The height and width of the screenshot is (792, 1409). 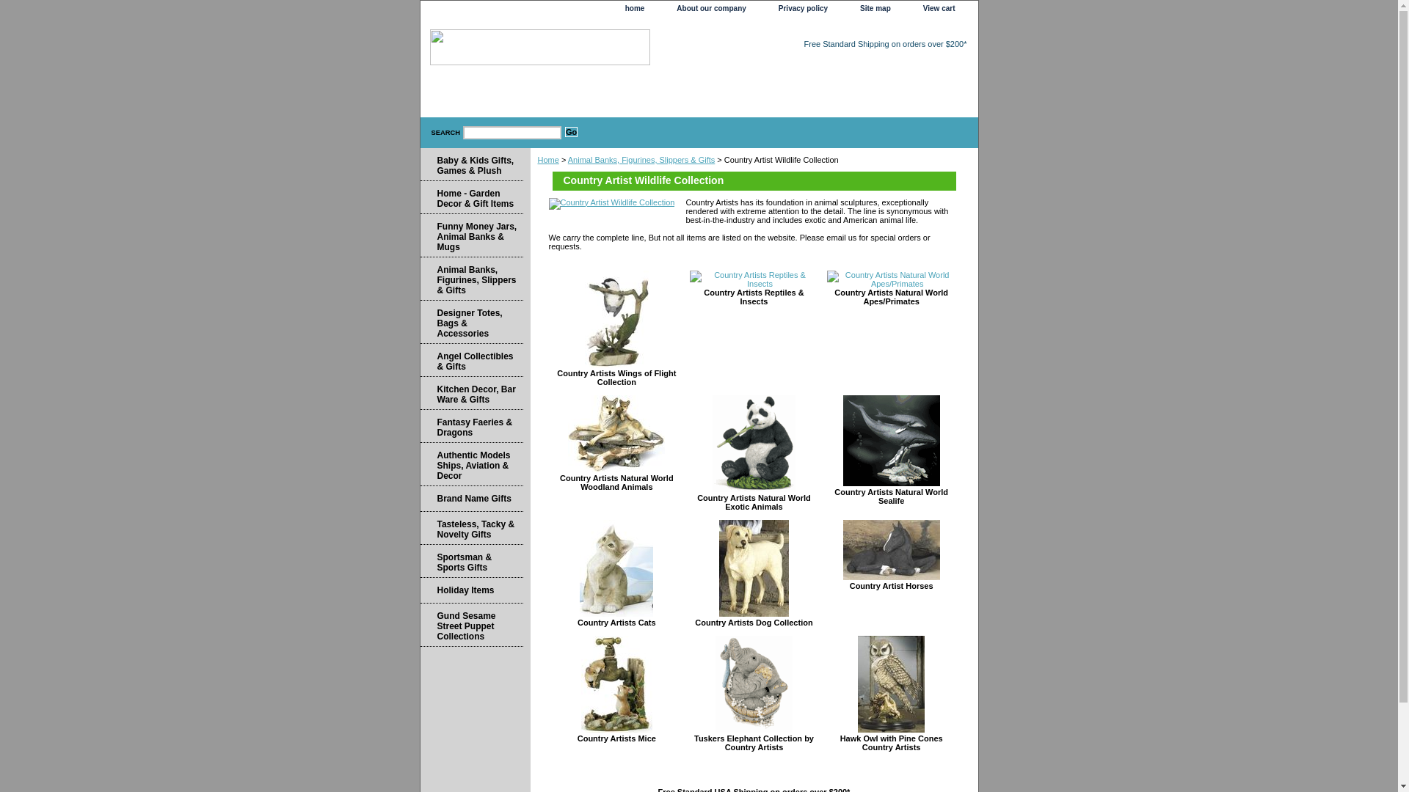 I want to click on Country Artists Wings of Flight Collection, so click(x=616, y=378).